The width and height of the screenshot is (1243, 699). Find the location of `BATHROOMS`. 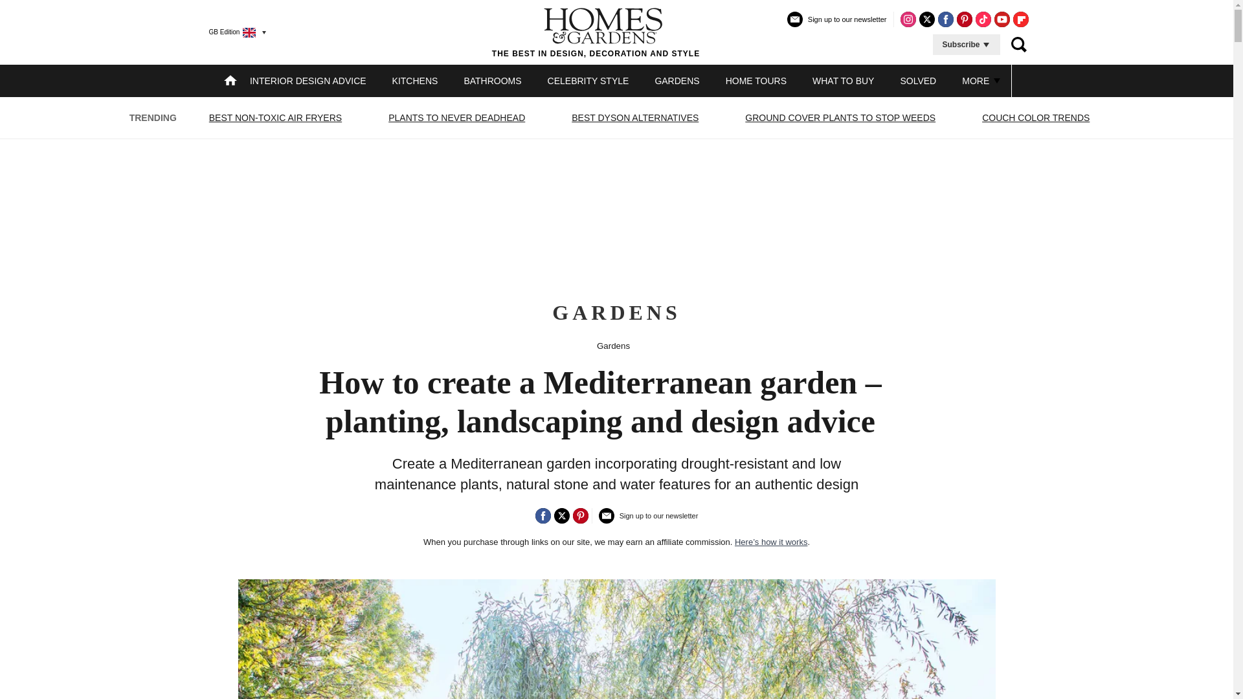

BATHROOMS is located at coordinates (492, 80).